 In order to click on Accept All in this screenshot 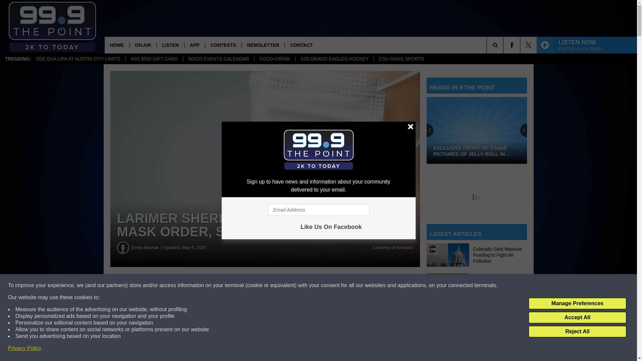, I will do `click(577, 318)`.